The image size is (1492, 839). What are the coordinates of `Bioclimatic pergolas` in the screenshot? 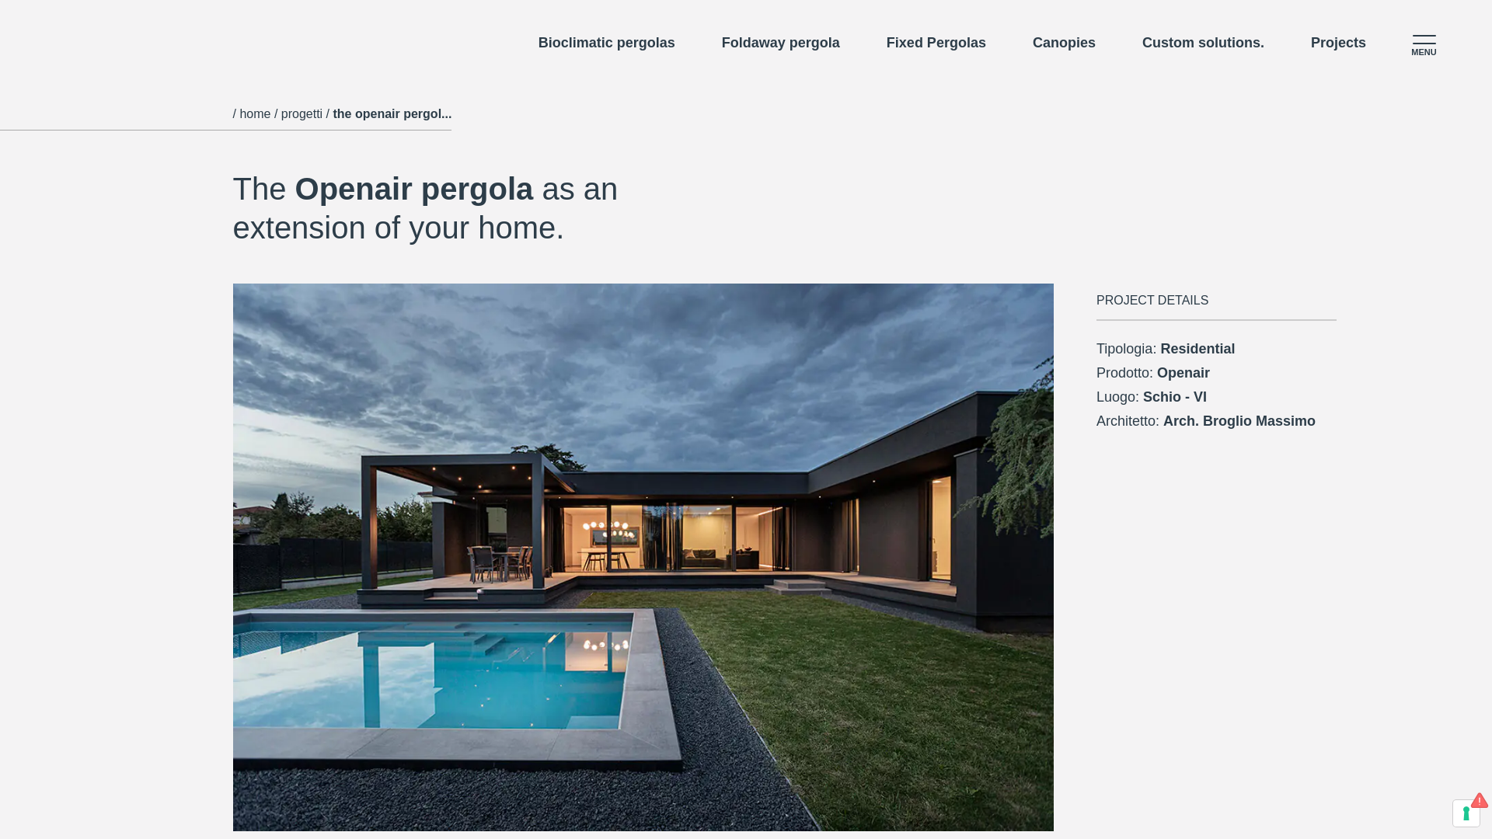 It's located at (607, 42).